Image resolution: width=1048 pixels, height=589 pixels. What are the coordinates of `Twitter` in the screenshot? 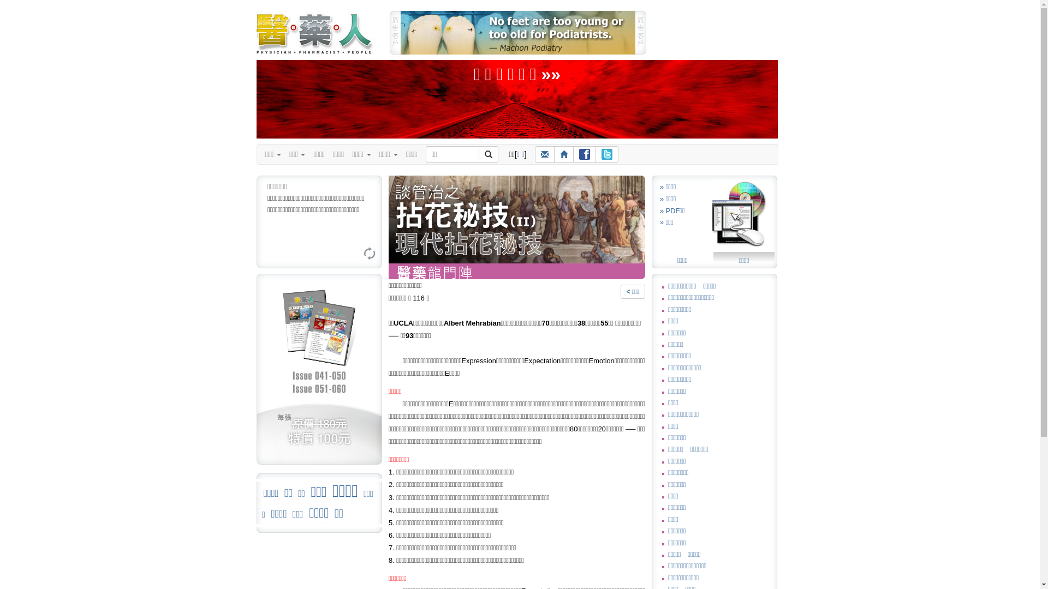 It's located at (607, 154).